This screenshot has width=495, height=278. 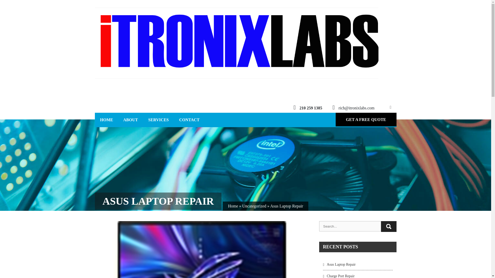 What do you see at coordinates (158, 120) in the screenshot?
I see `SERVICES` at bounding box center [158, 120].